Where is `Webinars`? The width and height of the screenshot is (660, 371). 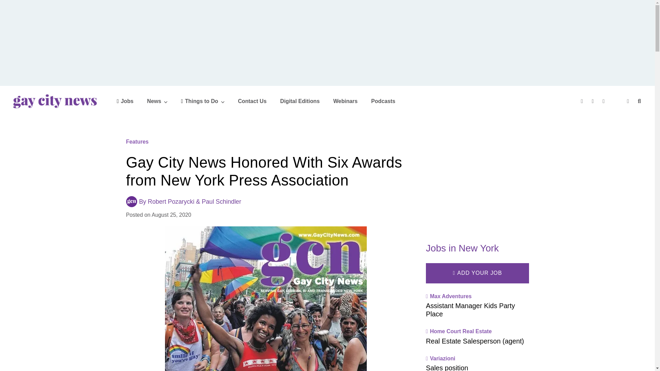 Webinars is located at coordinates (345, 101).